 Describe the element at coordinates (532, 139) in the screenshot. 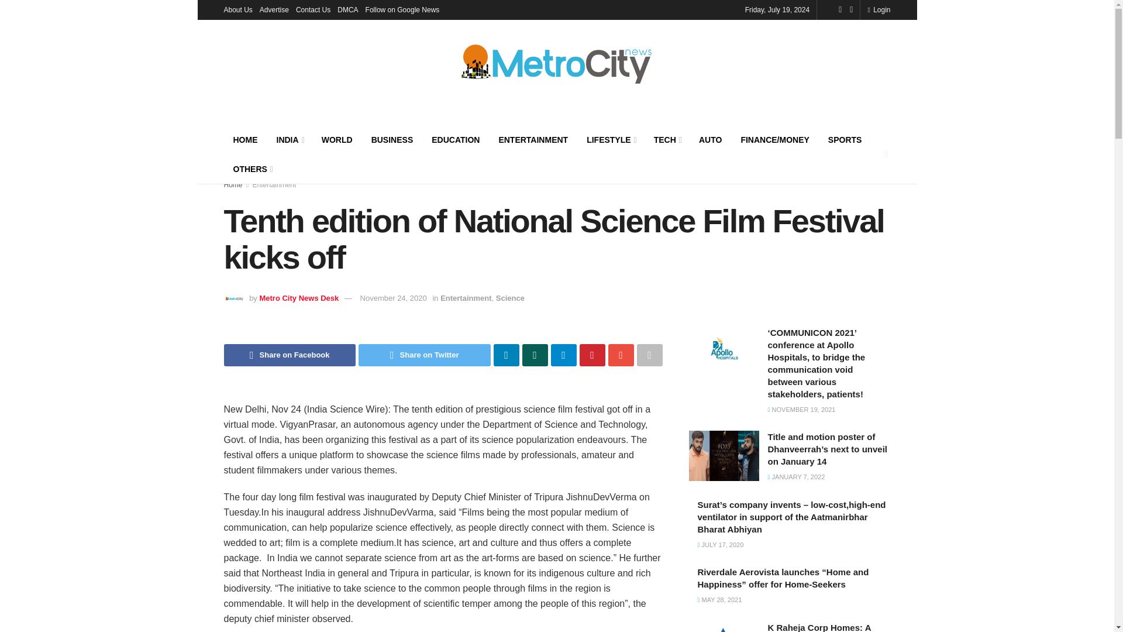

I see `ENTERTAINMENT` at that location.